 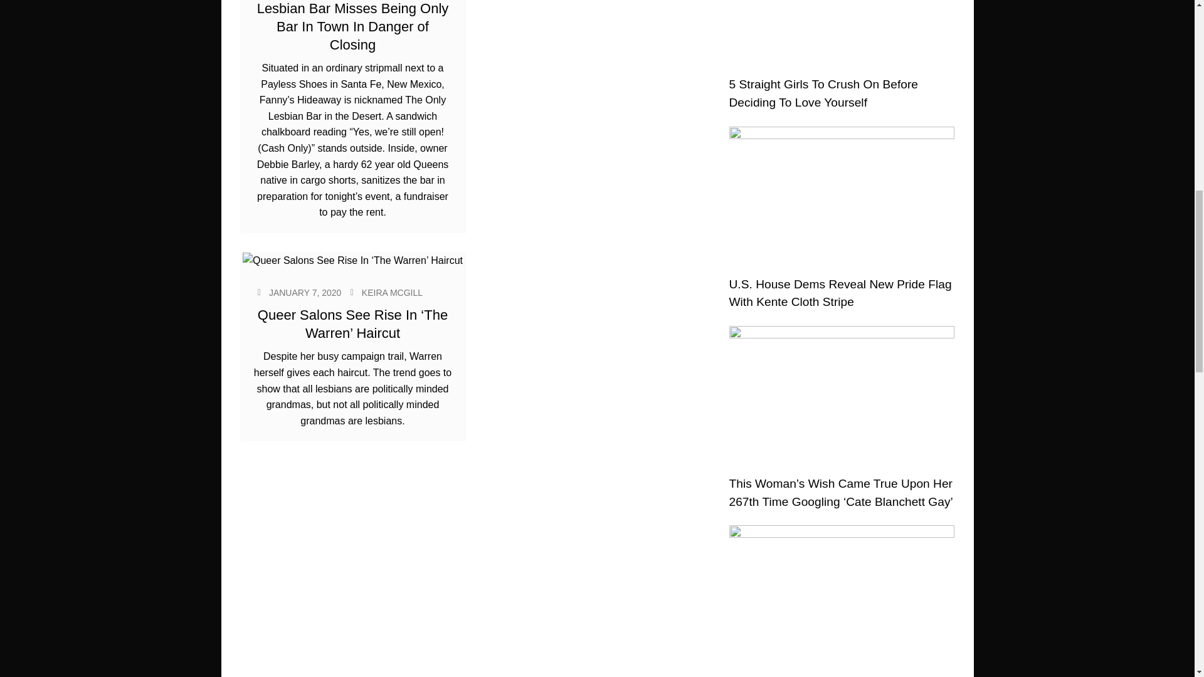 What do you see at coordinates (392, 293) in the screenshot?
I see `KEIRA MCGILL` at bounding box center [392, 293].